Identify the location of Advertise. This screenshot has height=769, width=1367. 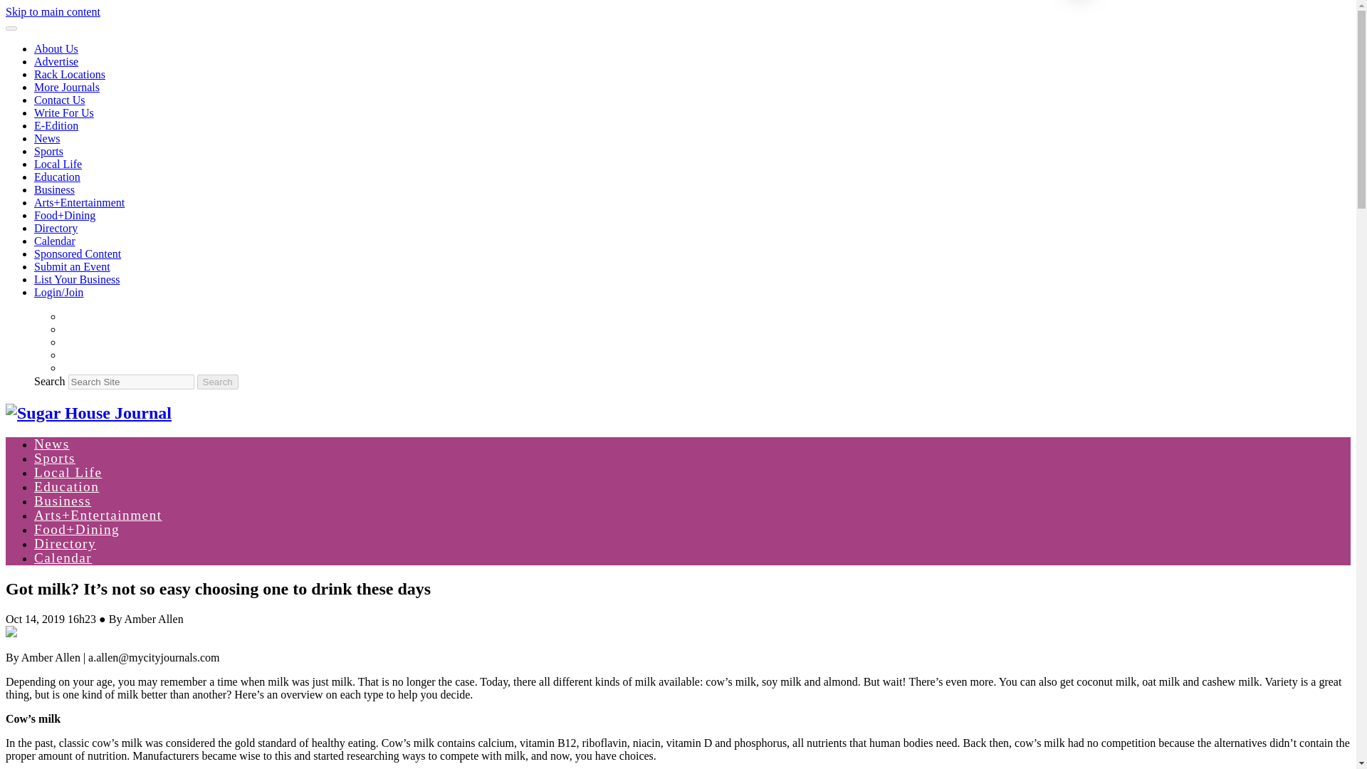
(56, 61).